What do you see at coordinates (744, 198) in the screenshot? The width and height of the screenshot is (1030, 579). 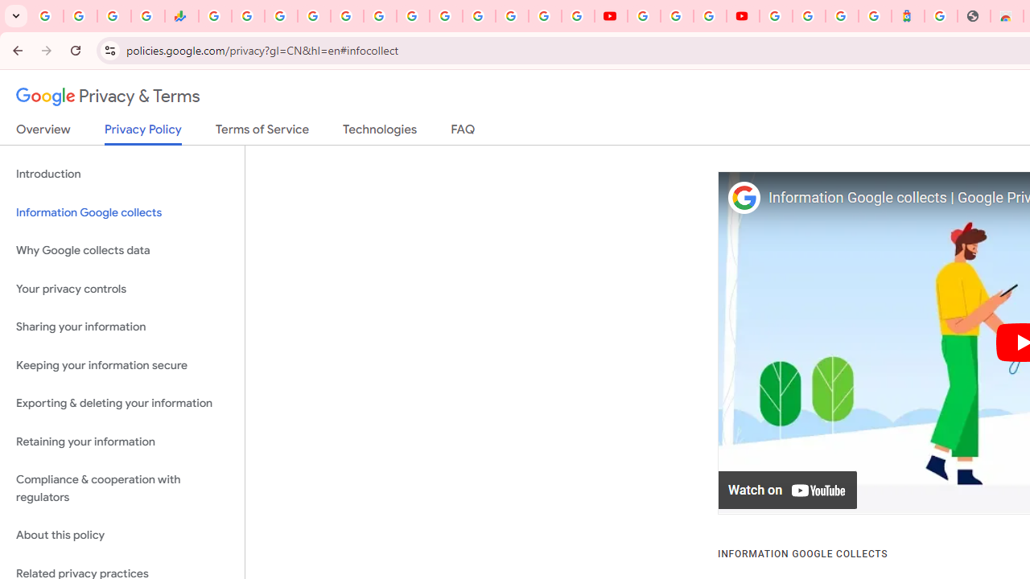 I see `Photo image of Google` at bounding box center [744, 198].